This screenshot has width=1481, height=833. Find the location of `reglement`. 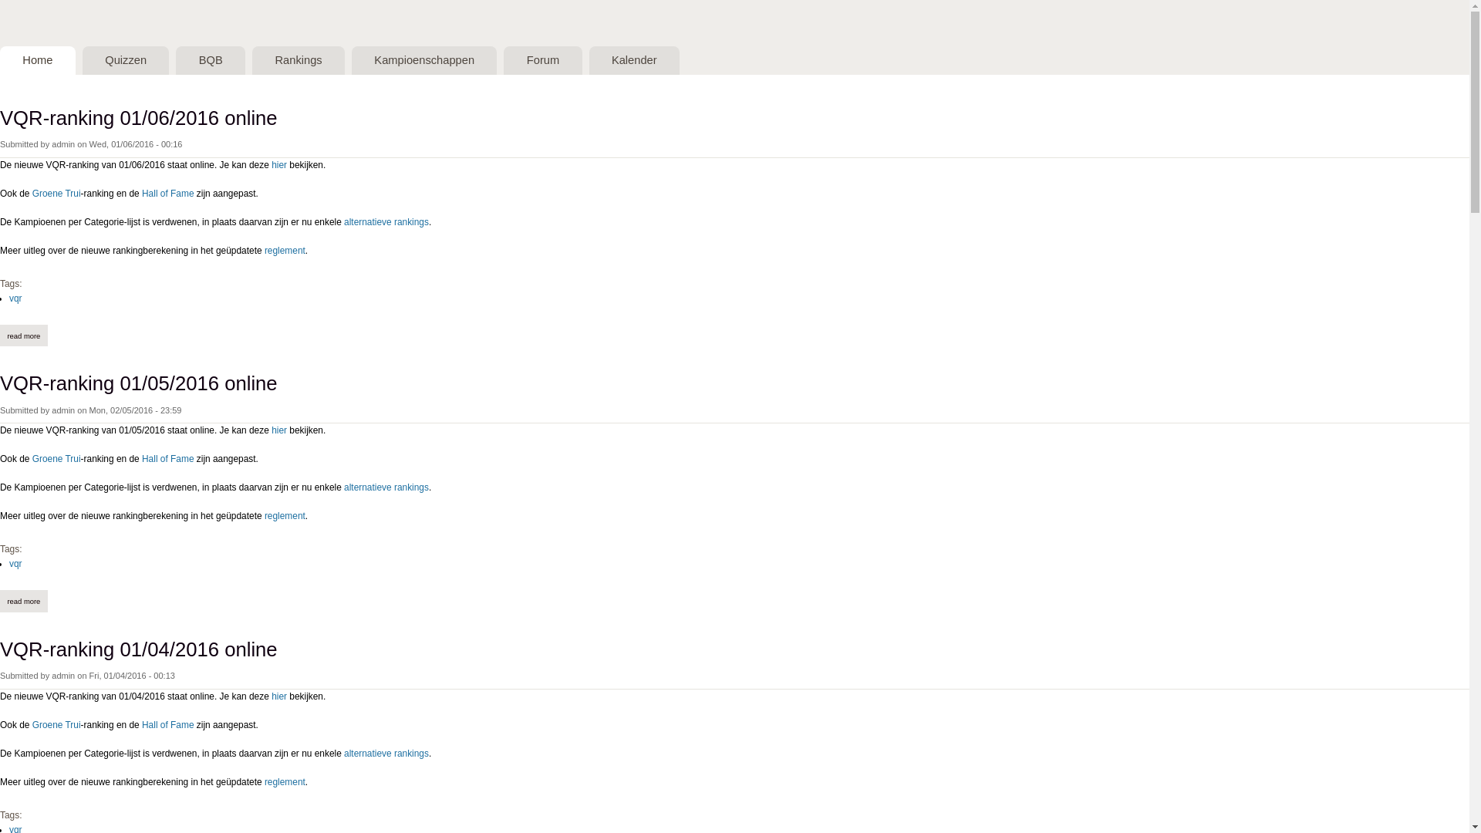

reglement is located at coordinates (285, 782).